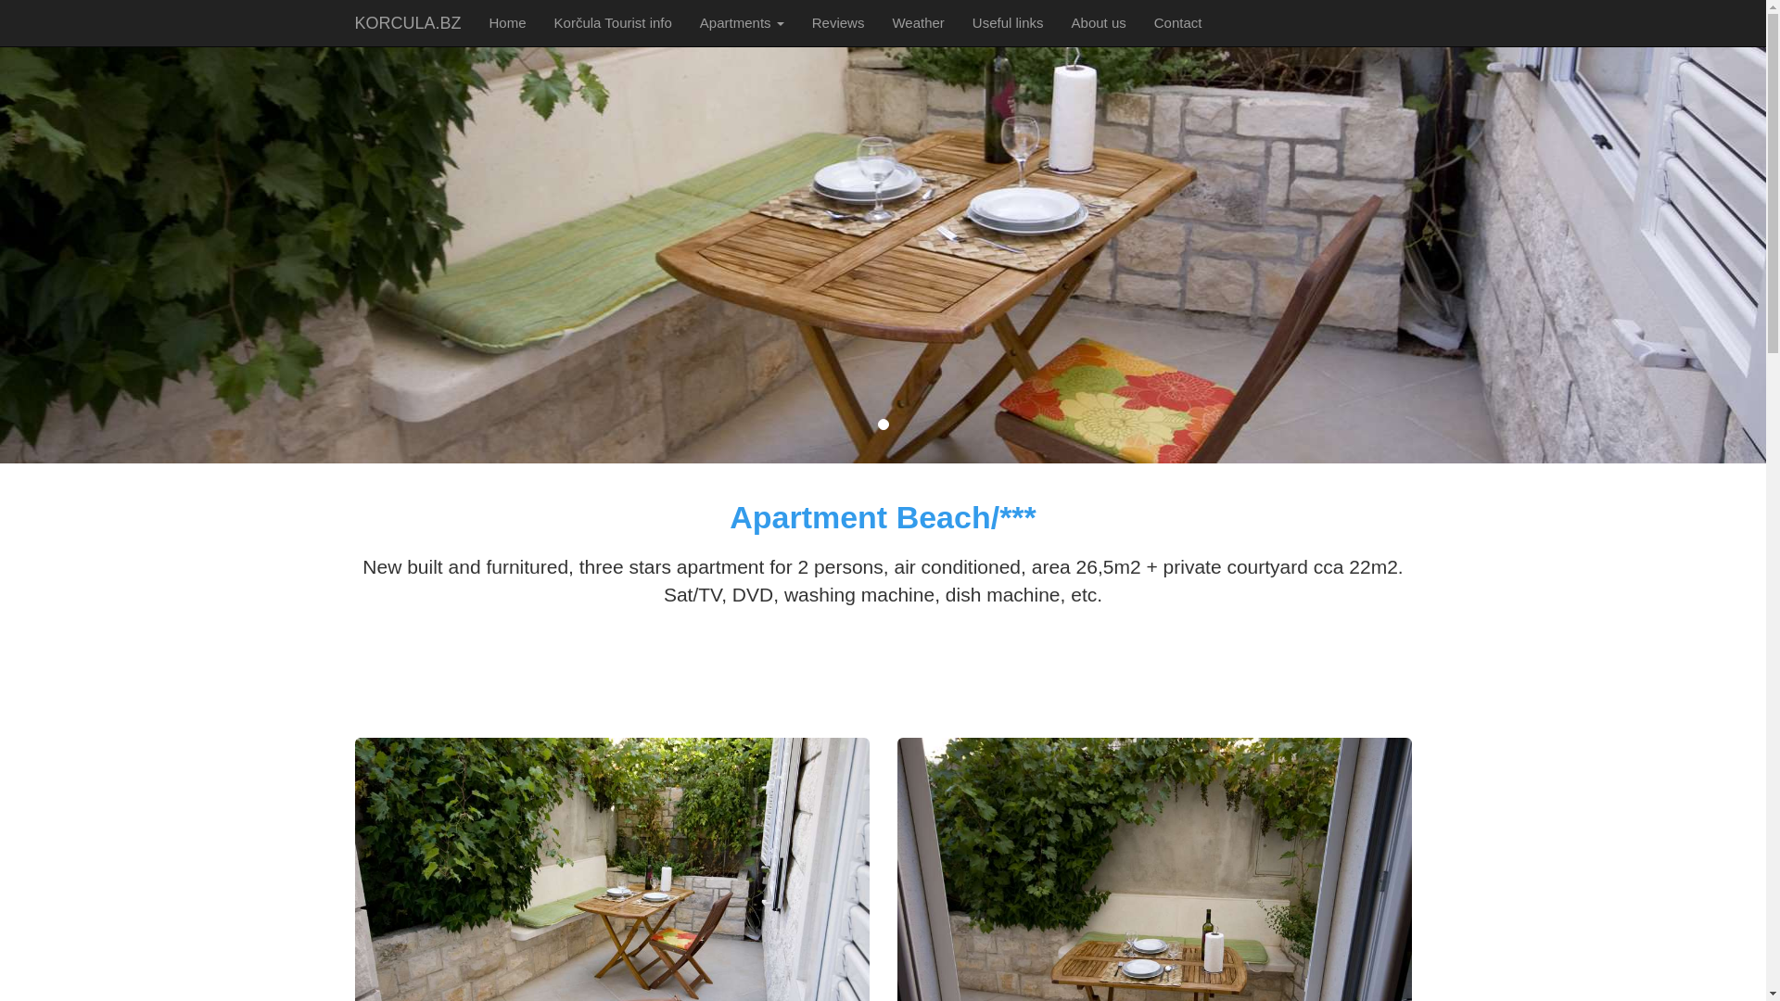 The height and width of the screenshot is (1001, 1780). Describe the element at coordinates (742, 23) in the screenshot. I see `Apartments` at that location.